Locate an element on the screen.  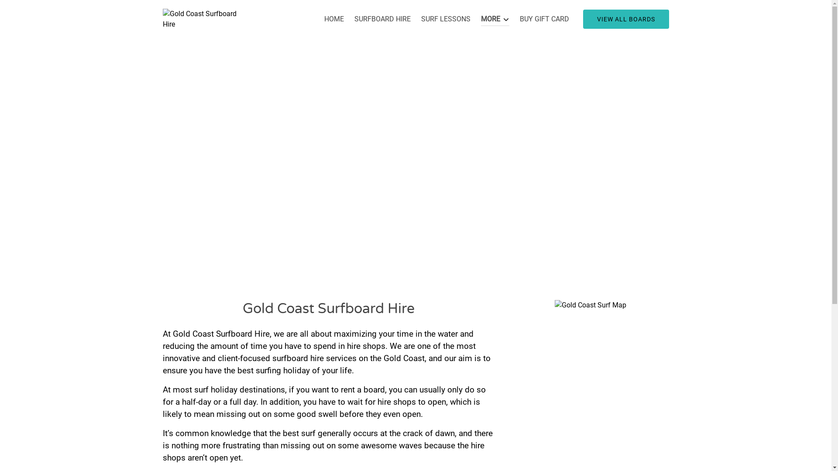
Skip to content is located at coordinates (27, 10).